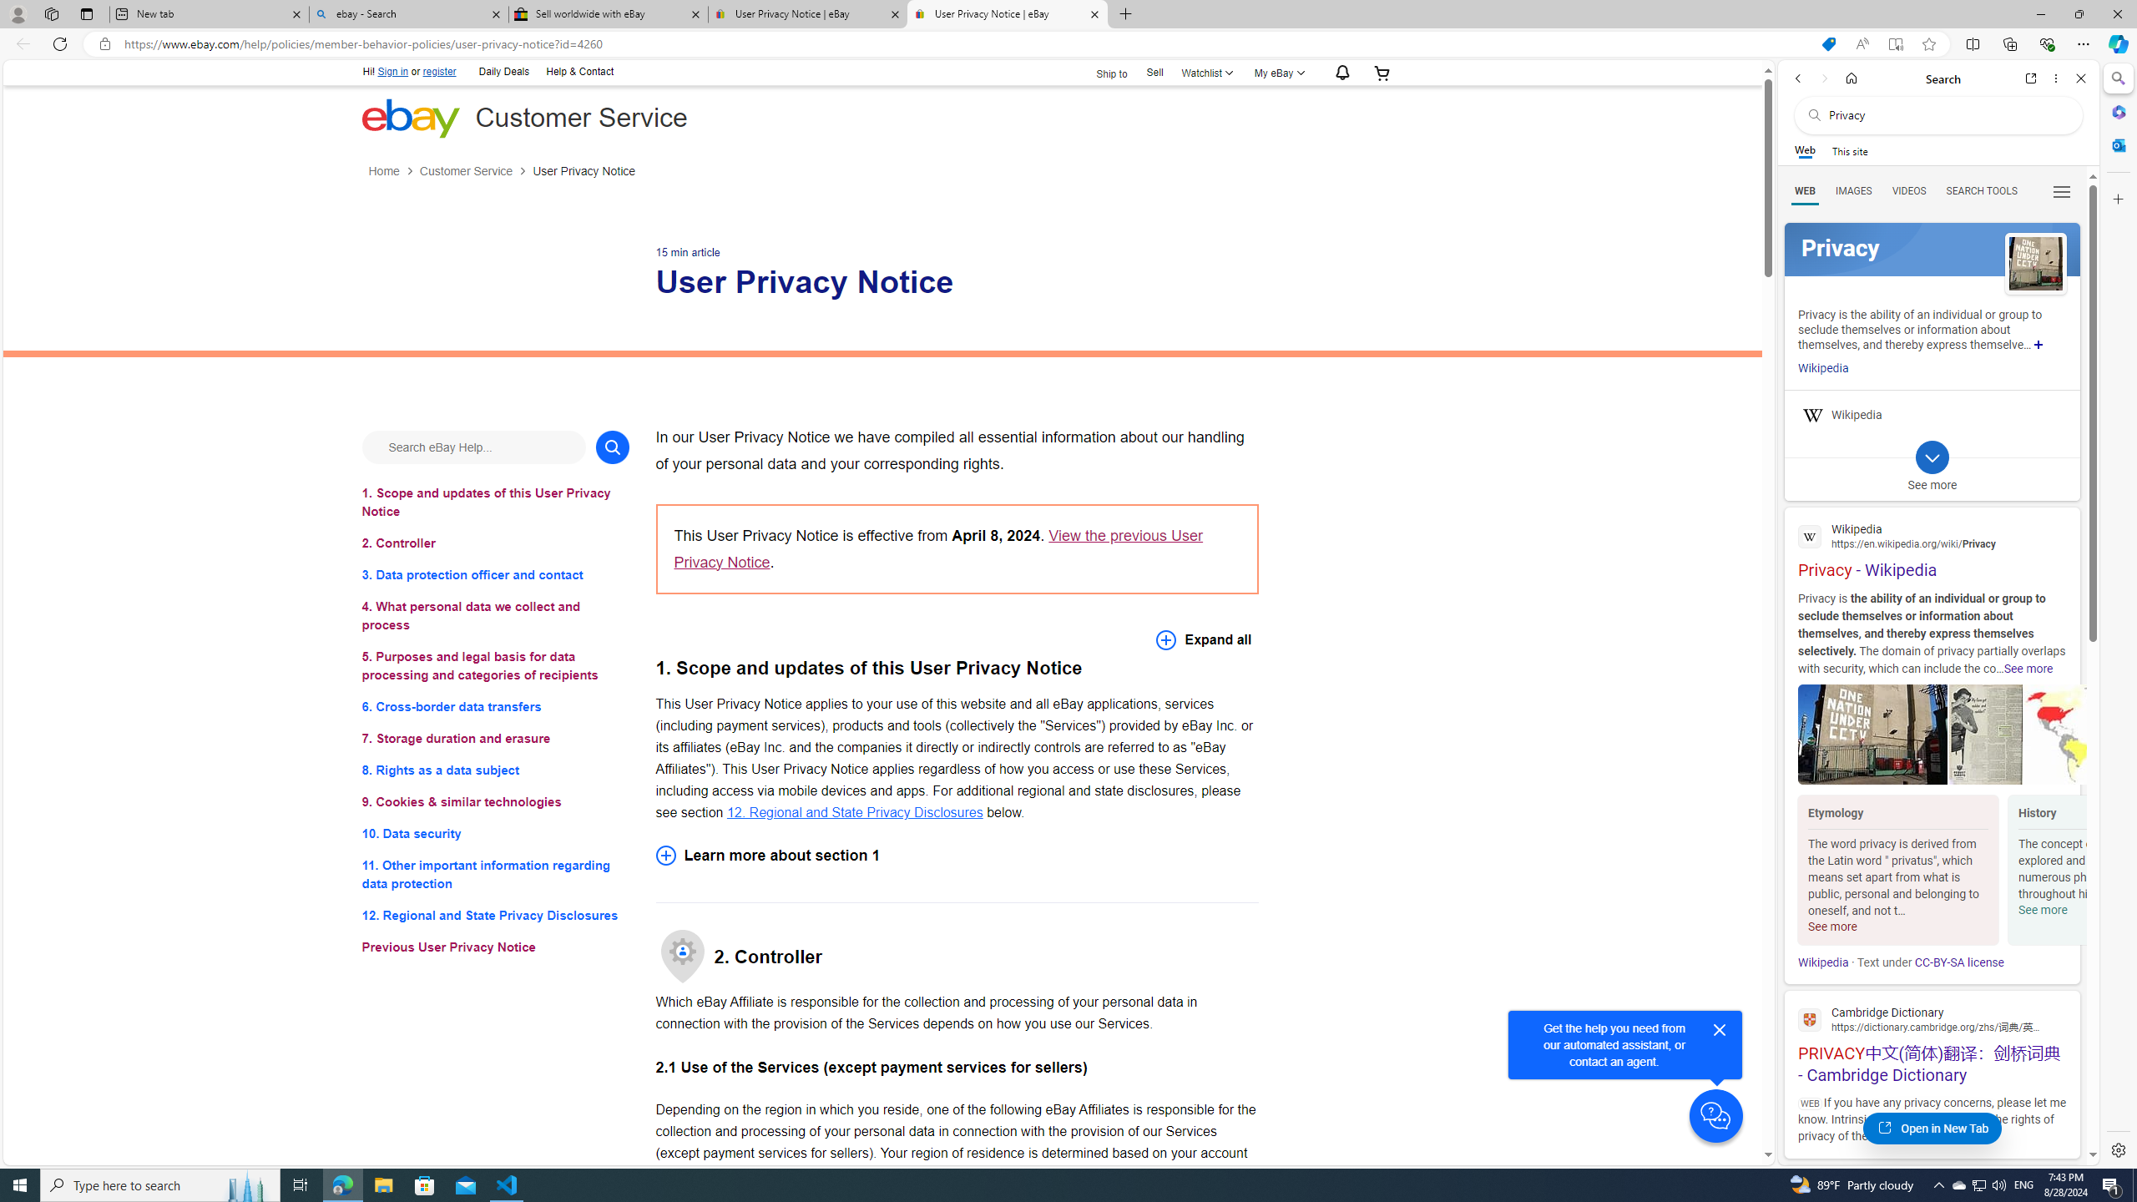  I want to click on CC-BY-SA license, so click(1959, 962).